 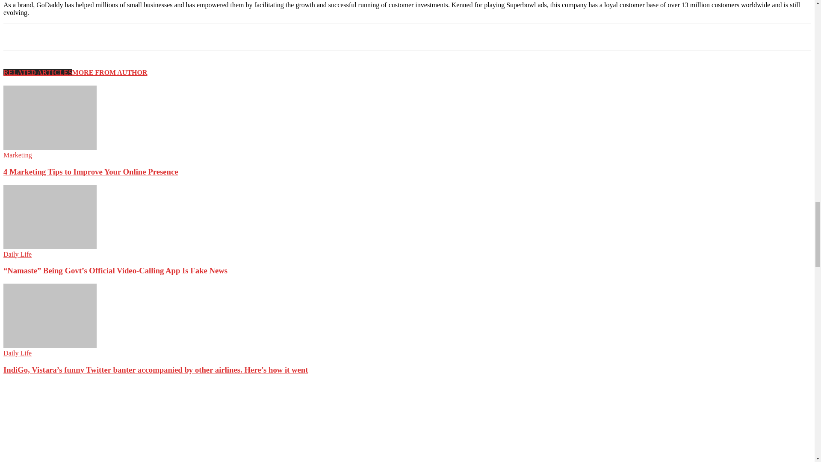 What do you see at coordinates (67, 37) in the screenshot?
I see `bottomFacebookLike` at bounding box center [67, 37].